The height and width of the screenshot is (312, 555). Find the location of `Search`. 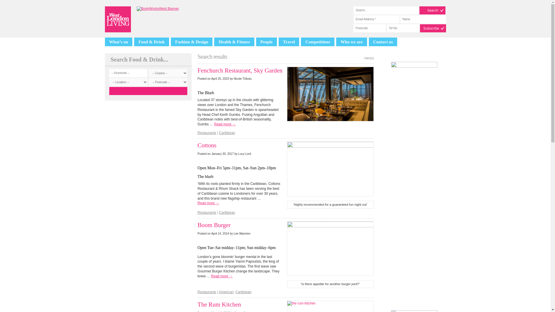

Search is located at coordinates (432, 10).